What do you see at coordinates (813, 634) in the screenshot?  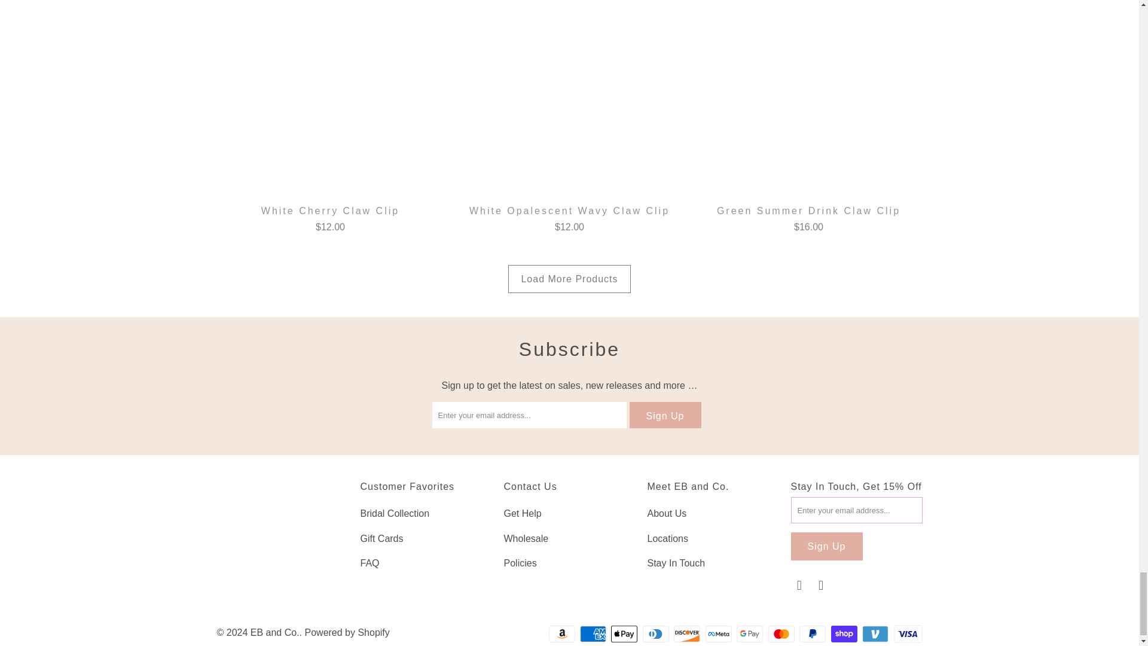 I see `PayPal` at bounding box center [813, 634].